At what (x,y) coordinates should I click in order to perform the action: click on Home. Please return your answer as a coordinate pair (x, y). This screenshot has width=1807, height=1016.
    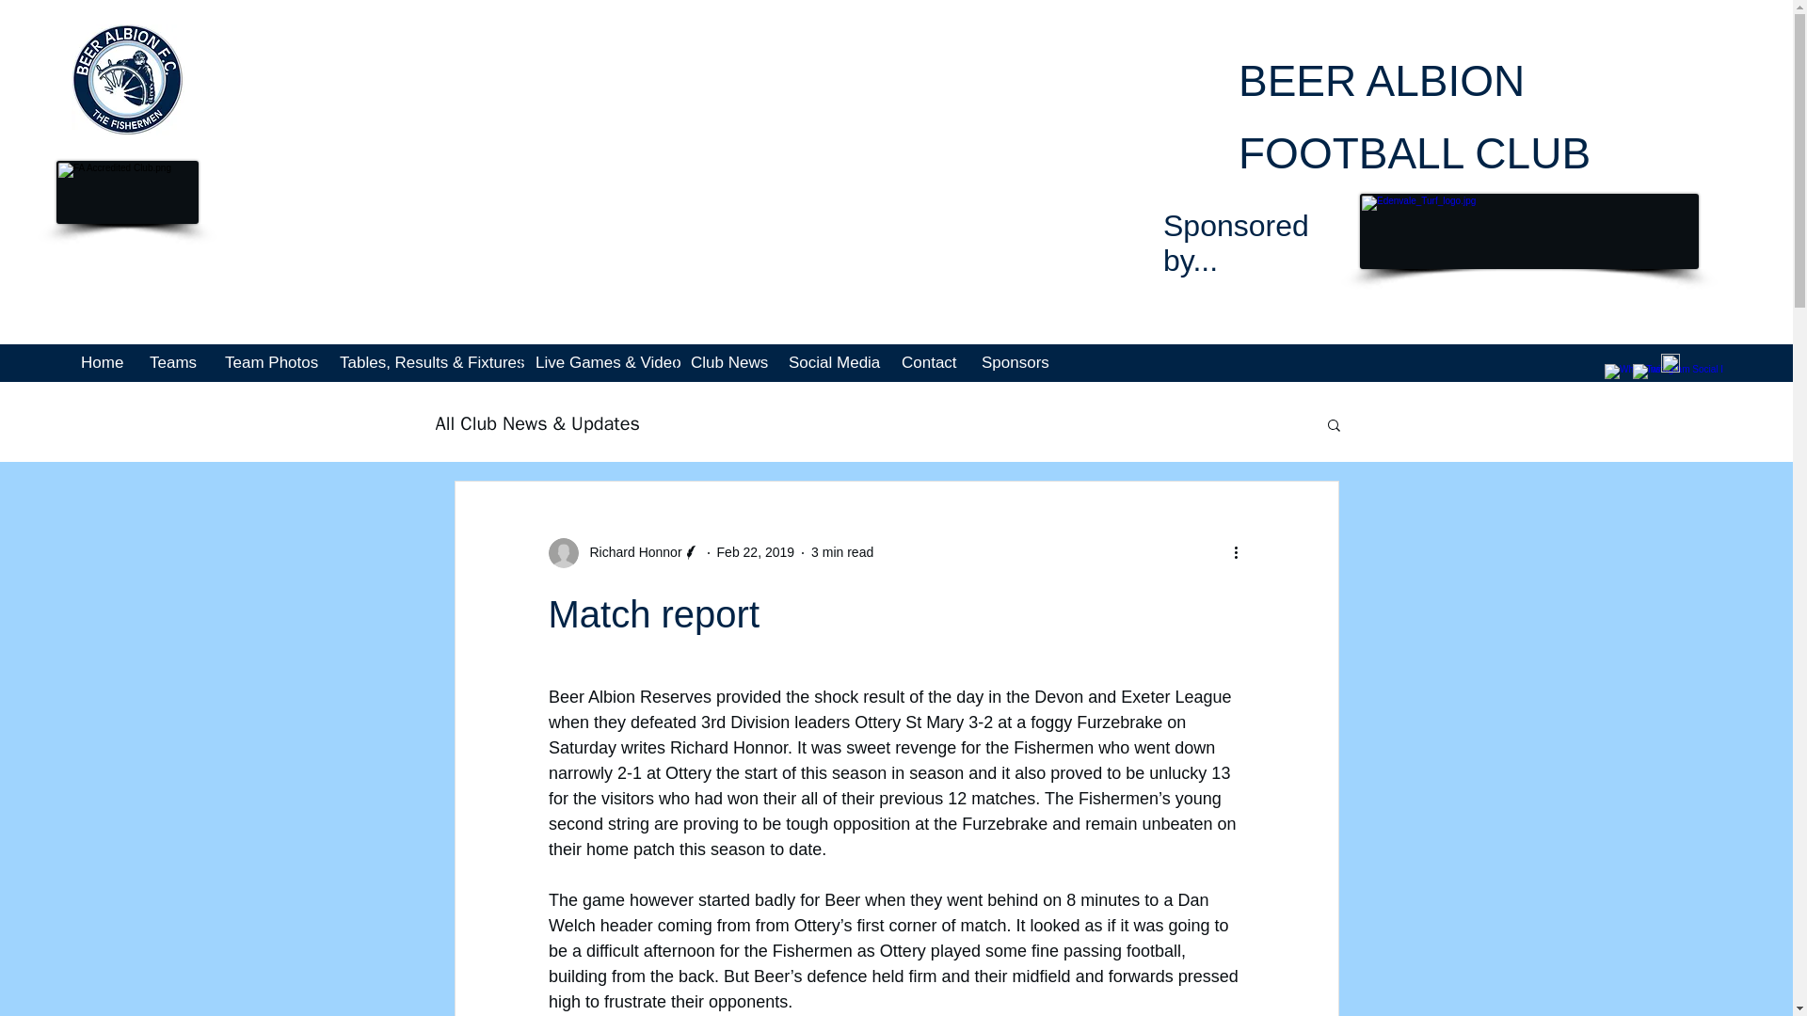
    Looking at the image, I should click on (100, 363).